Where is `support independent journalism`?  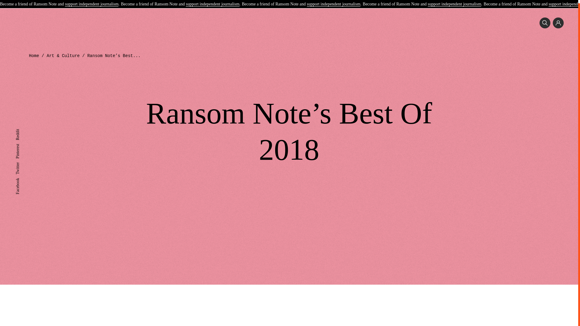
support independent journalism is located at coordinates (212, 2).